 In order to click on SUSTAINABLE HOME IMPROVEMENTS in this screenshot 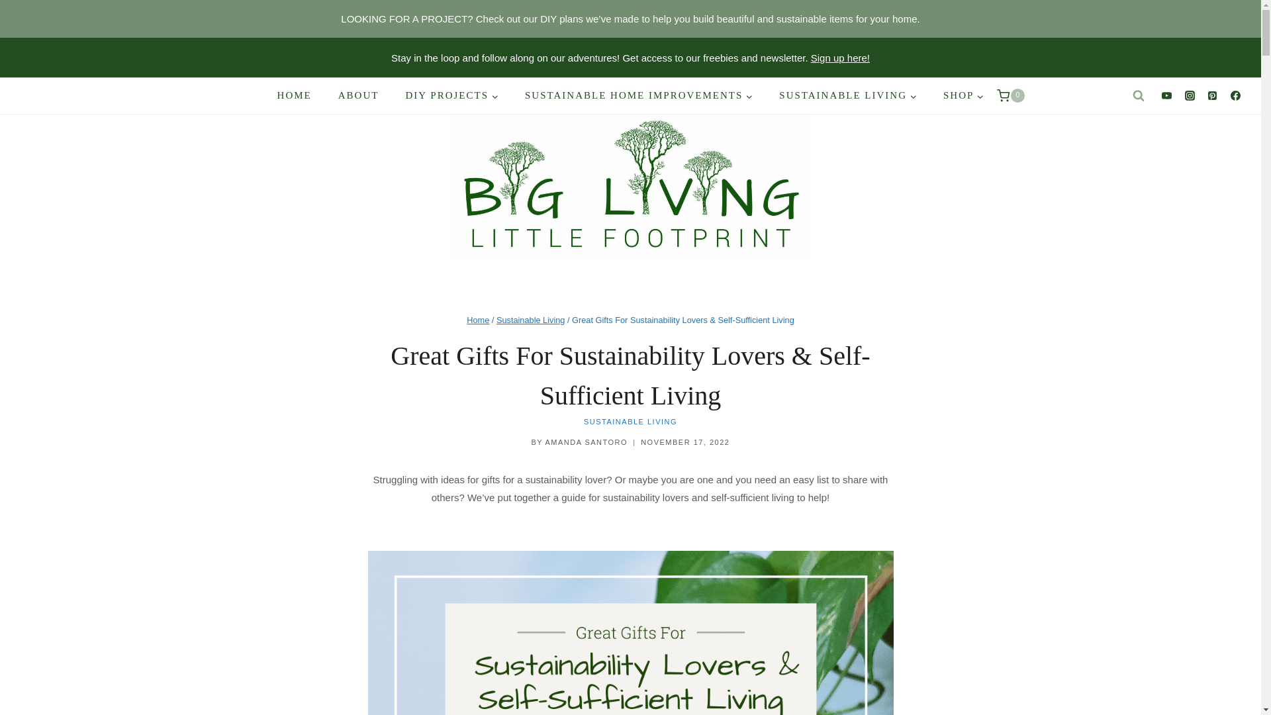, I will do `click(639, 95)`.